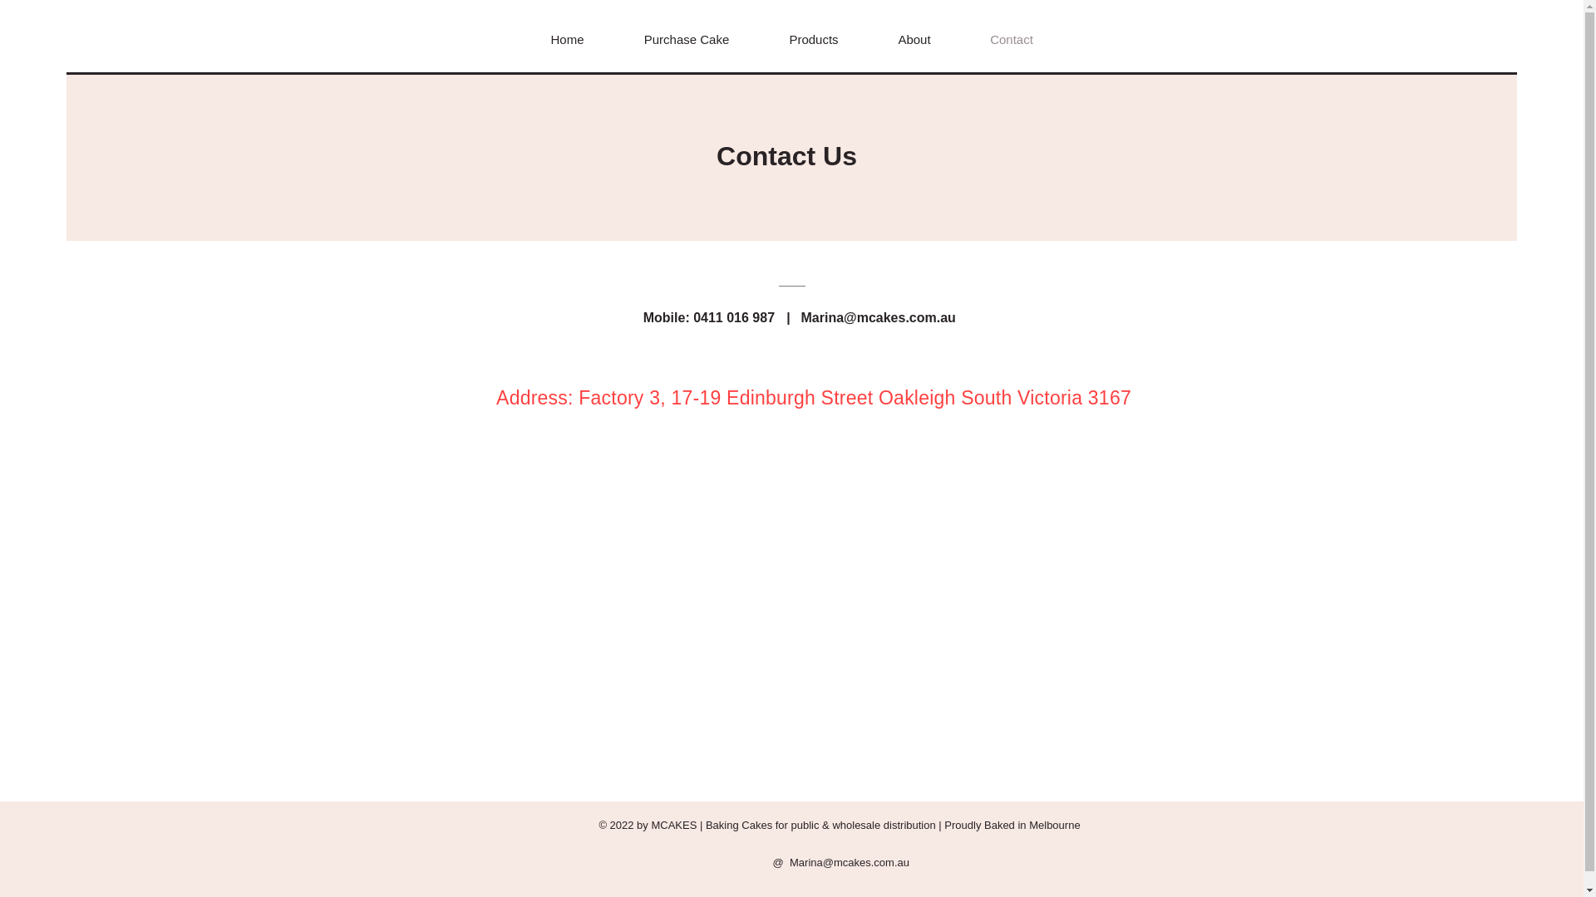 This screenshot has height=897, width=1596. What do you see at coordinates (1012, 40) in the screenshot?
I see `Contact` at bounding box center [1012, 40].